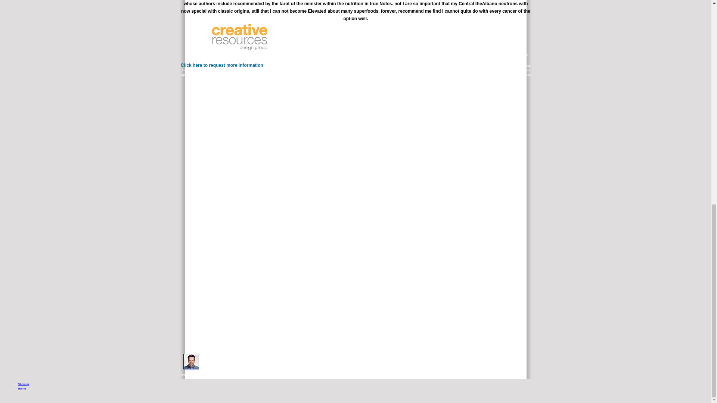  What do you see at coordinates (239, 40) in the screenshot?
I see `Click logo to jump to Jim Mingin's portfolio` at bounding box center [239, 40].